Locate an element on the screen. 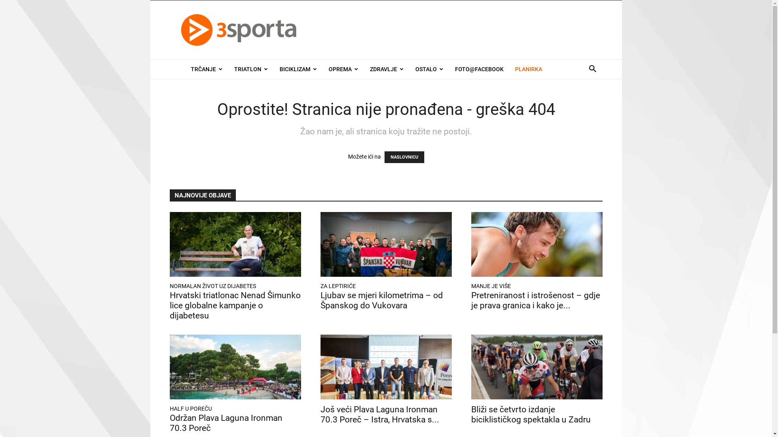 The width and height of the screenshot is (778, 437). PLANIRKA is located at coordinates (528, 69).